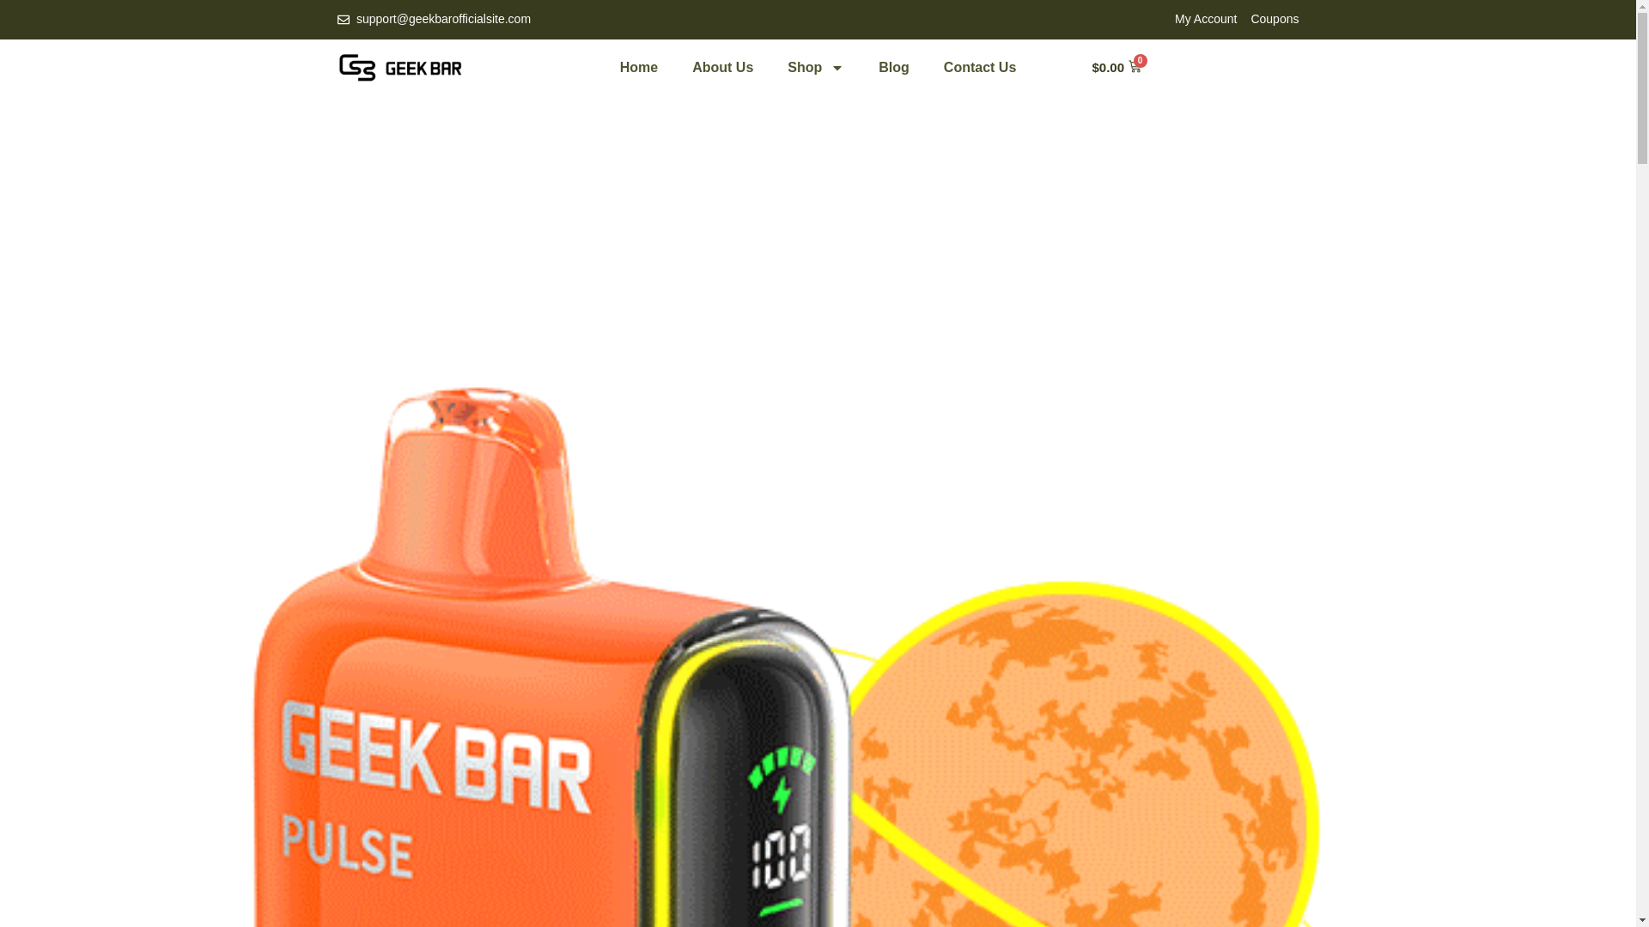 Image resolution: width=1649 pixels, height=927 pixels. What do you see at coordinates (721, 67) in the screenshot?
I see `About Us` at bounding box center [721, 67].